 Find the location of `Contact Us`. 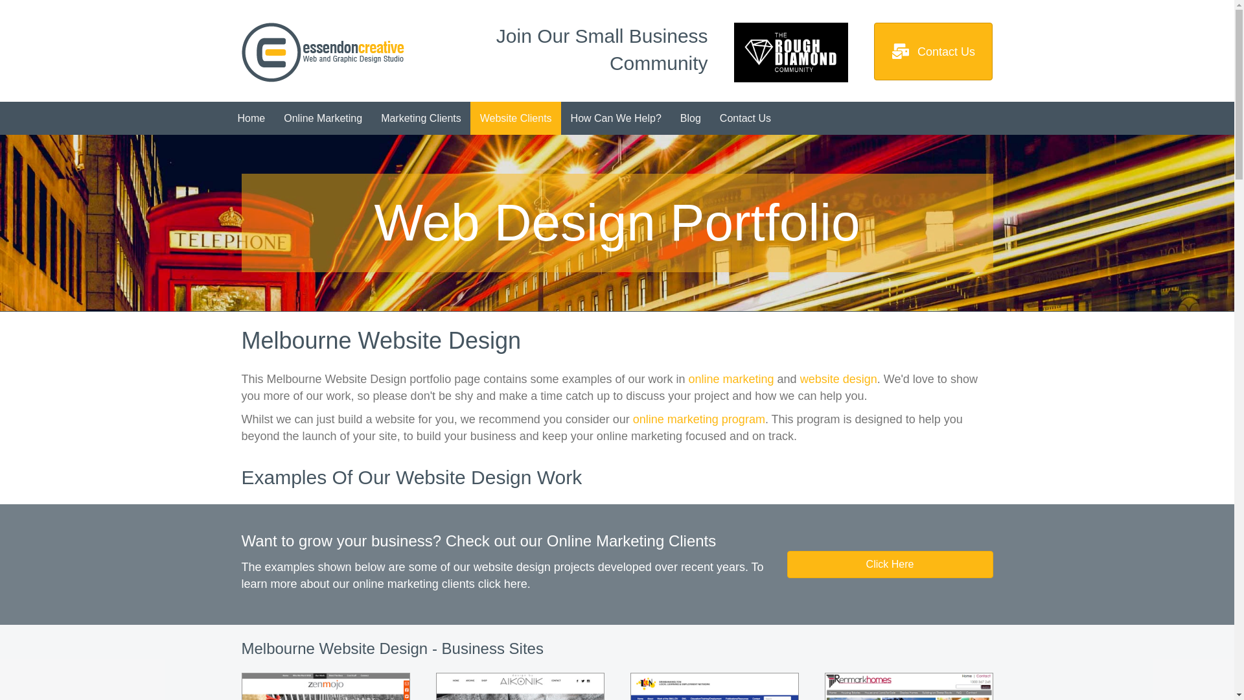

Contact Us is located at coordinates (933, 52).